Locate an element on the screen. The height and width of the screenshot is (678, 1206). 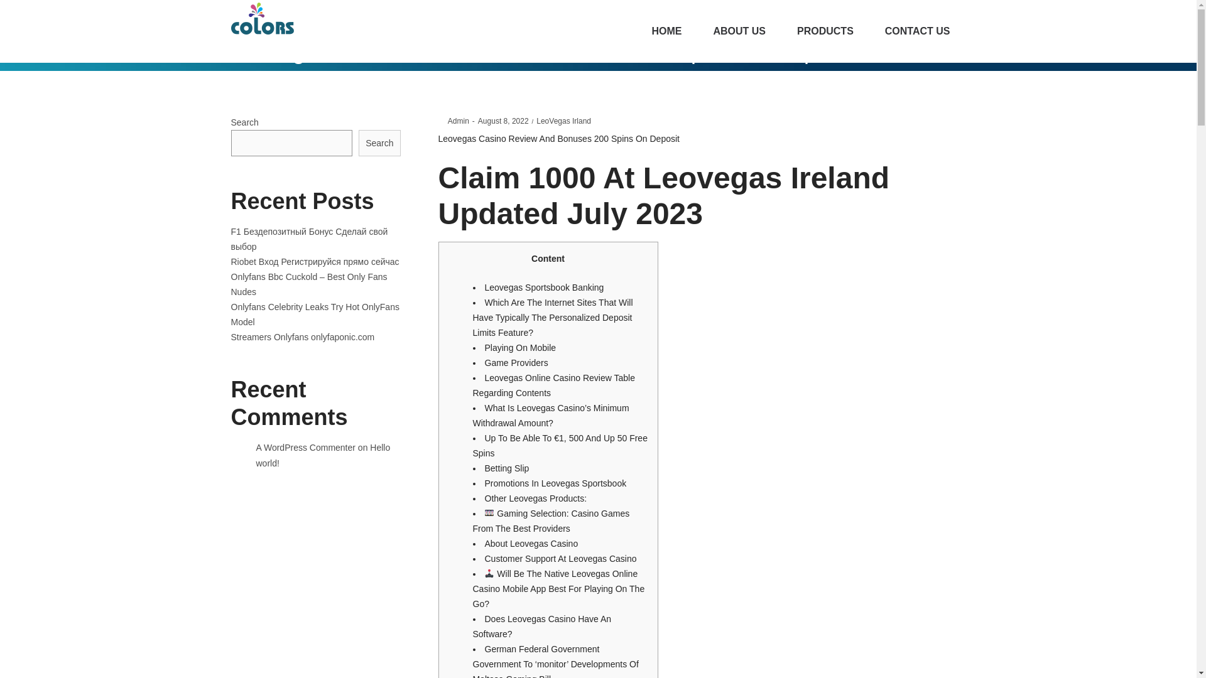
HOME is located at coordinates (666, 31).